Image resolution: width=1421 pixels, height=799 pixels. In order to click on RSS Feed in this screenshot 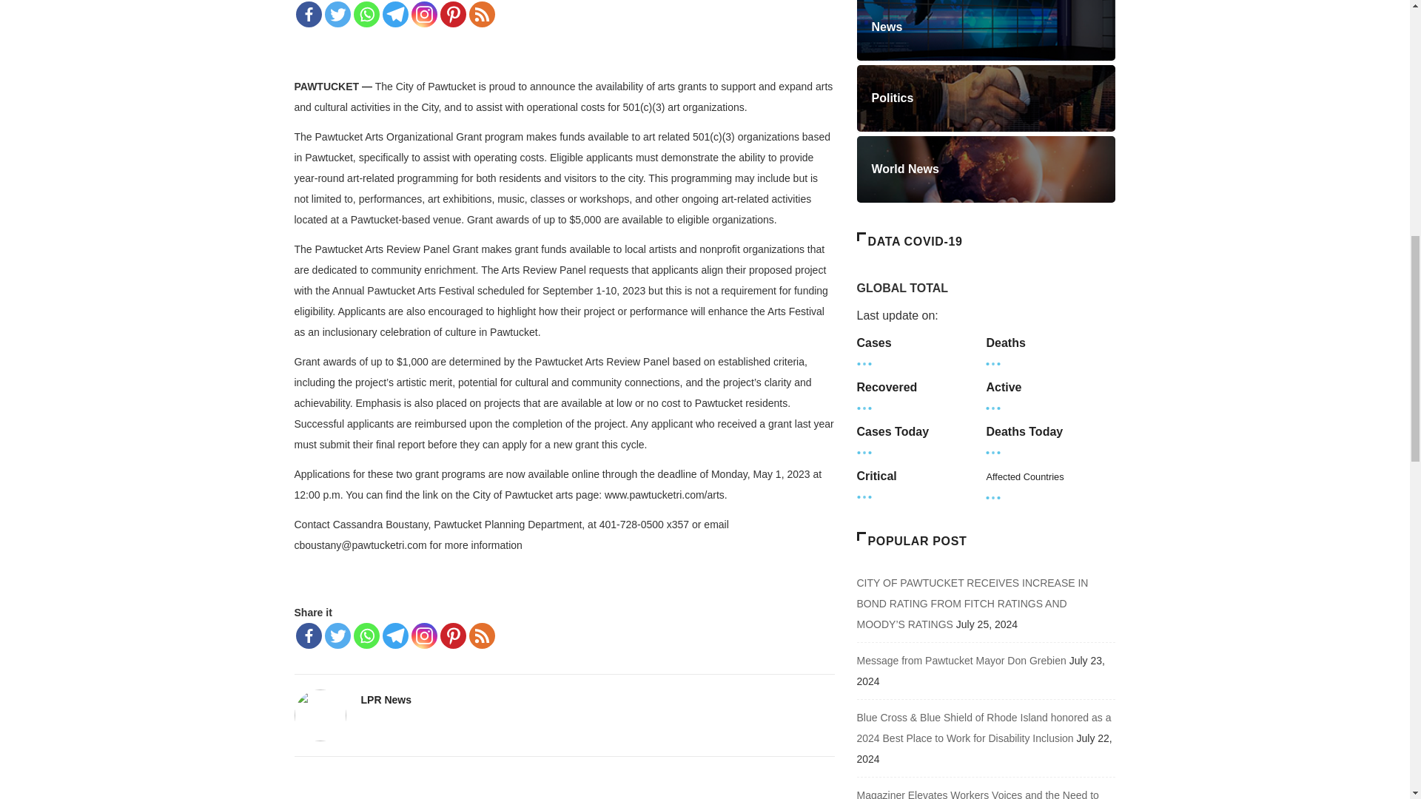, I will do `click(481, 14)`.